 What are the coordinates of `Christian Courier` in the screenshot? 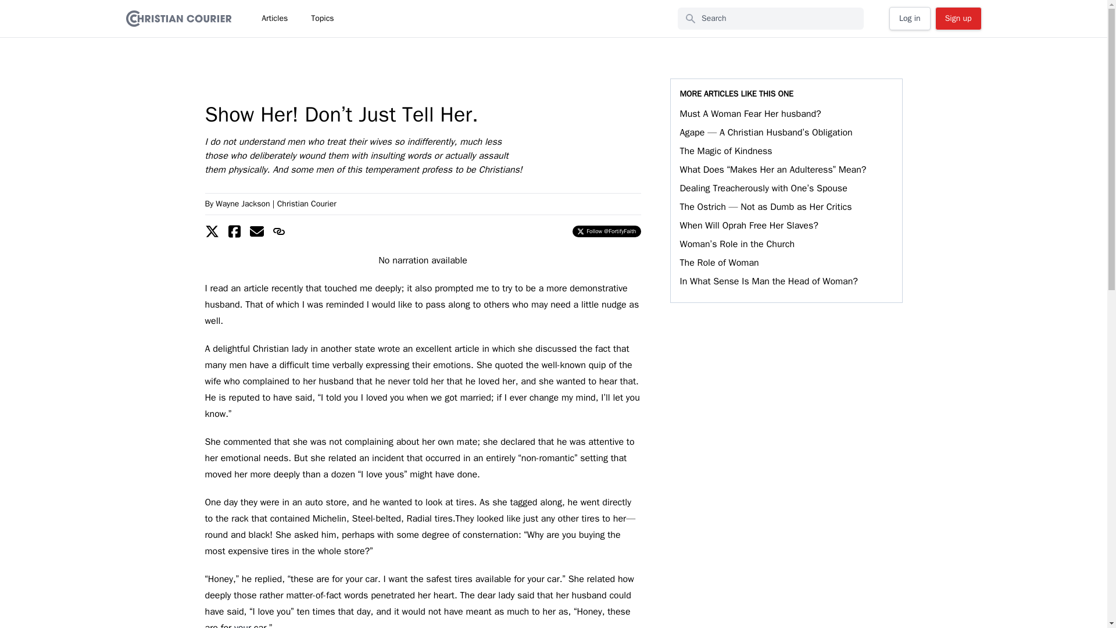 It's located at (307, 204).